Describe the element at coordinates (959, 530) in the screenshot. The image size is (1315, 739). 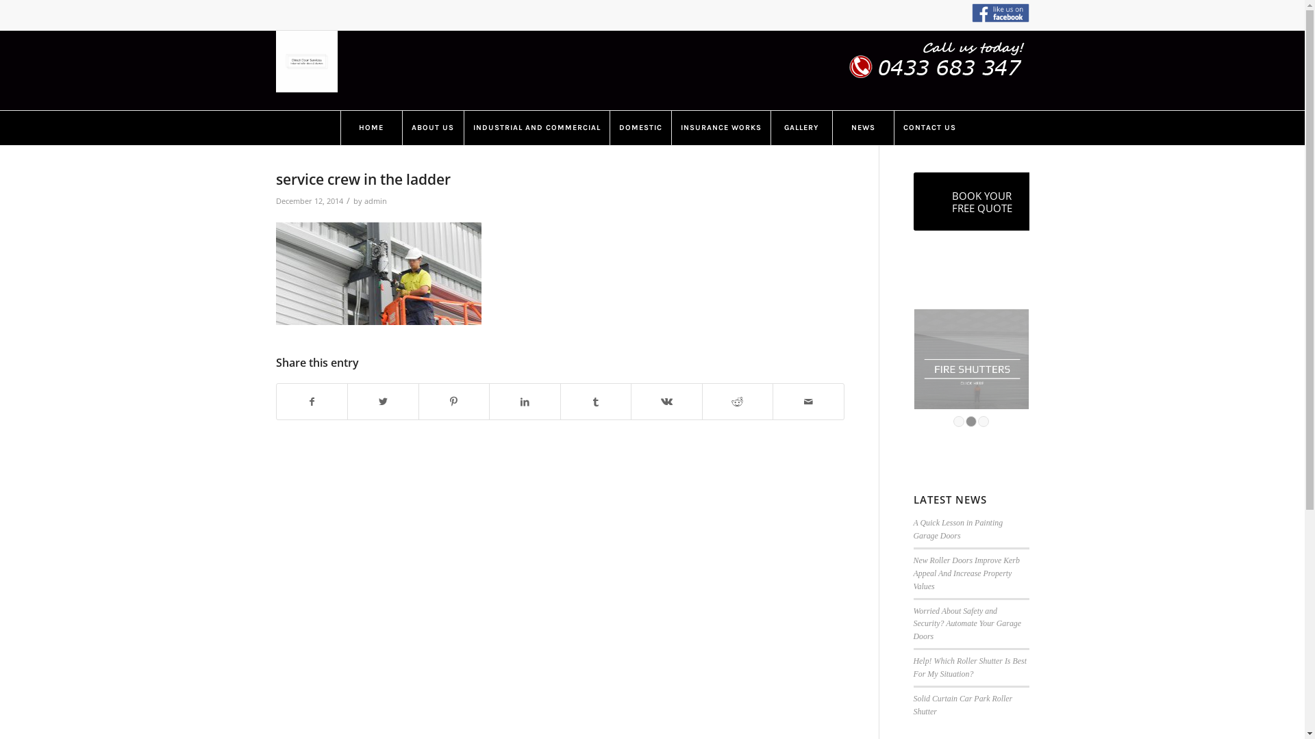
I see `A Quick Lesson in Painting Garage Doors` at that location.